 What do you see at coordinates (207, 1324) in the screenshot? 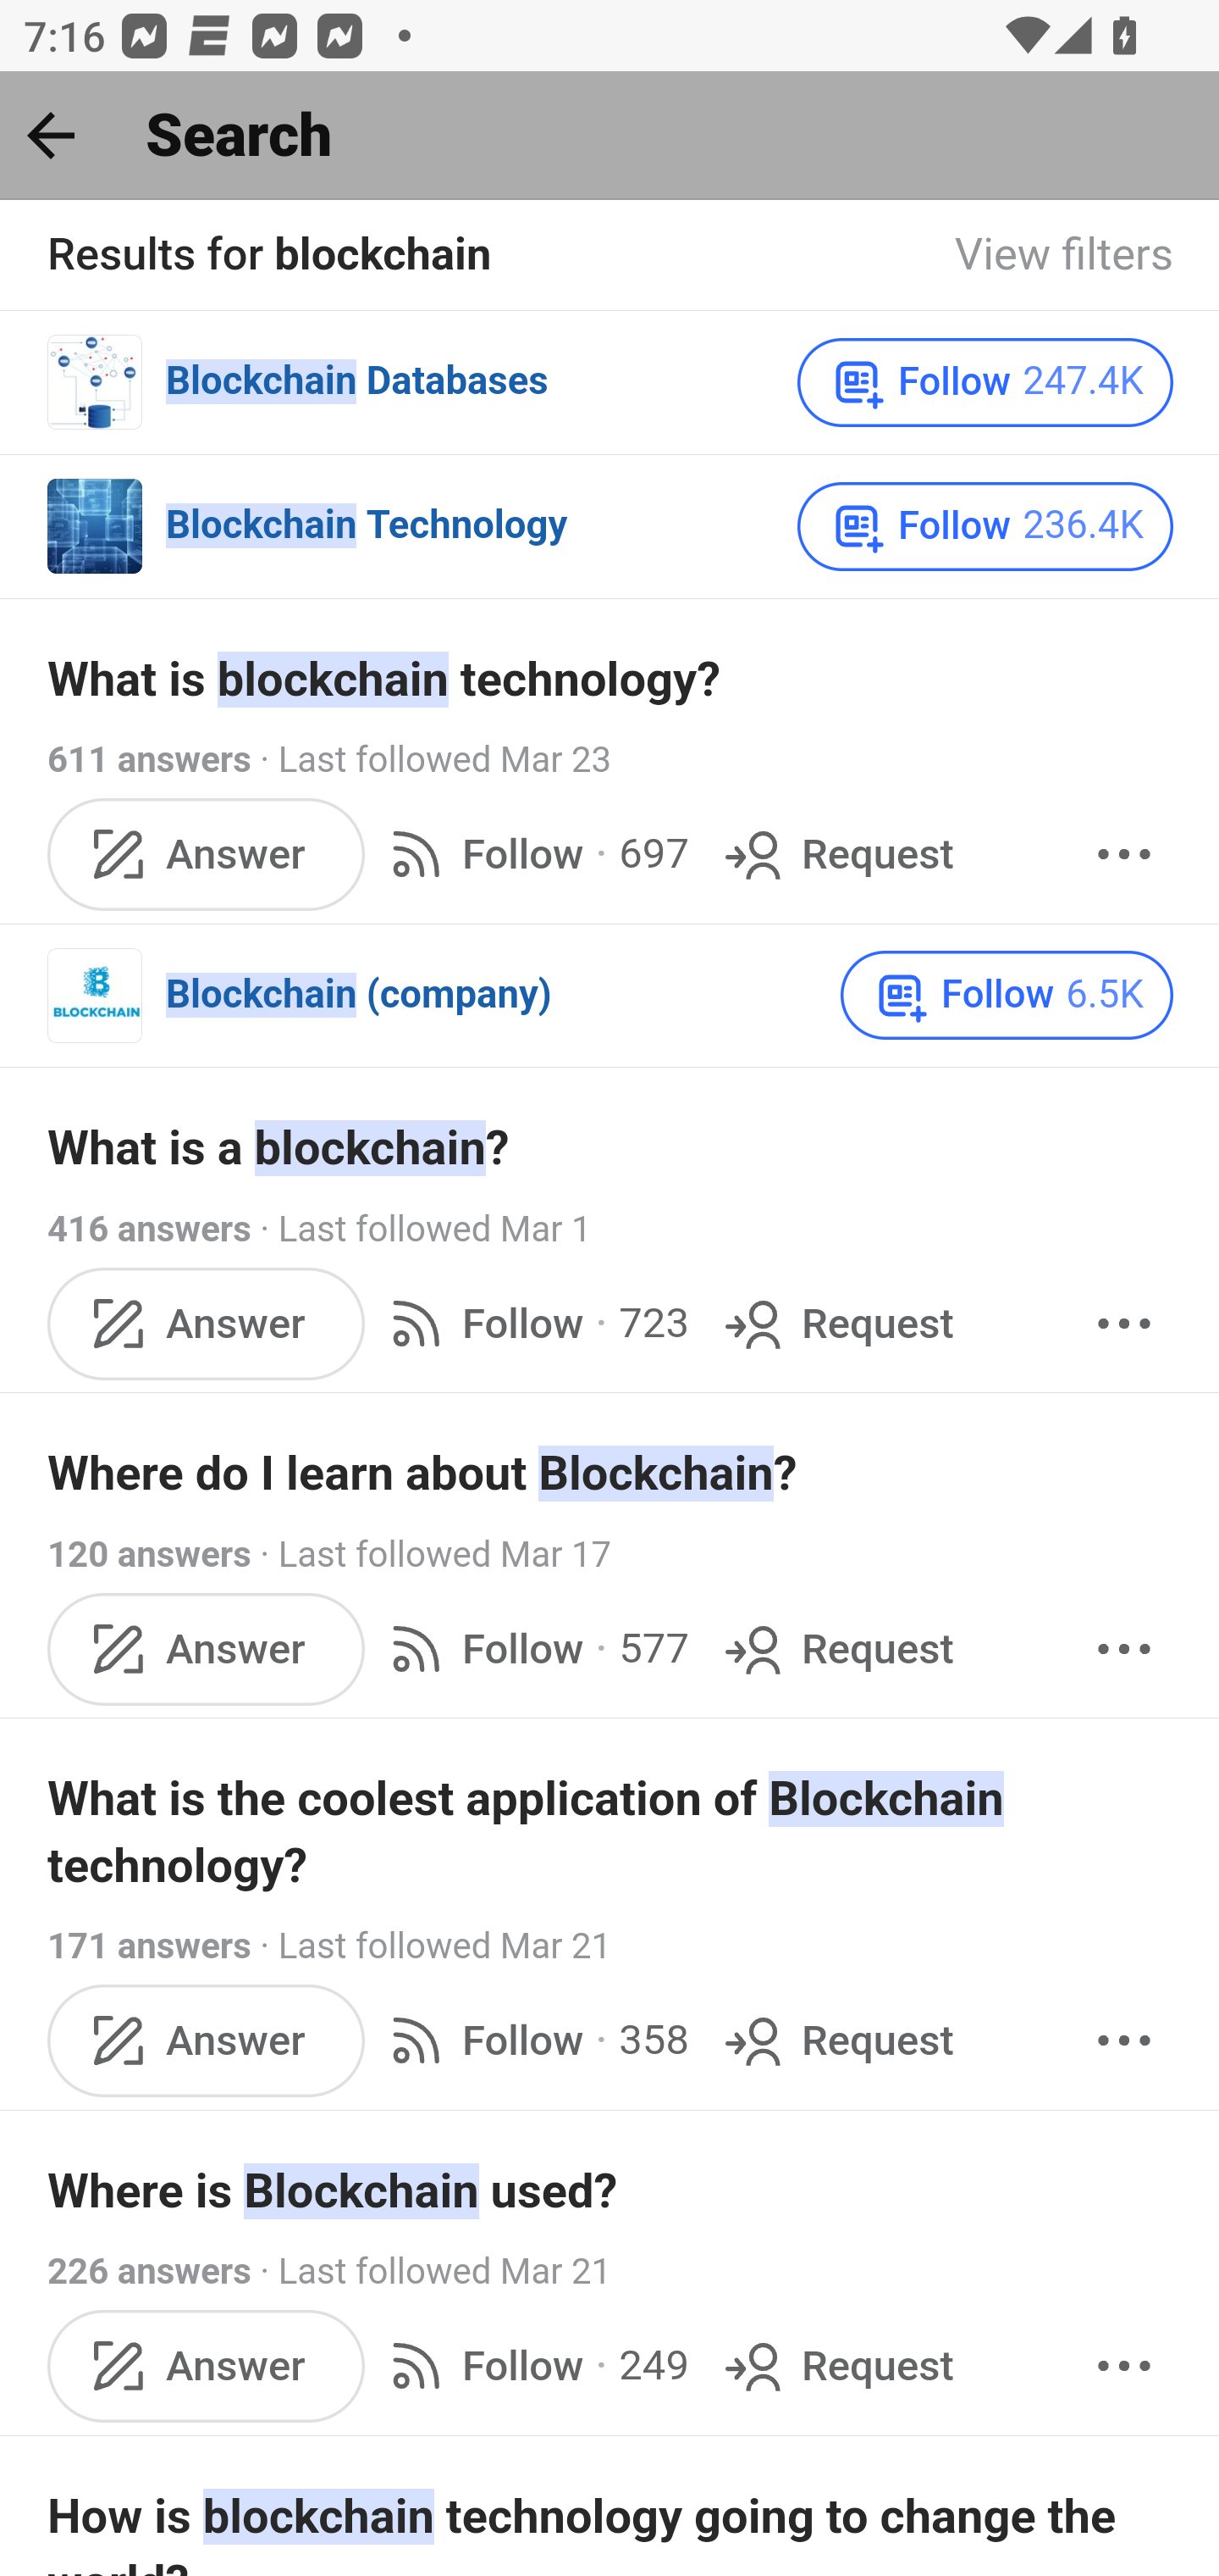
I see `Answer` at bounding box center [207, 1324].